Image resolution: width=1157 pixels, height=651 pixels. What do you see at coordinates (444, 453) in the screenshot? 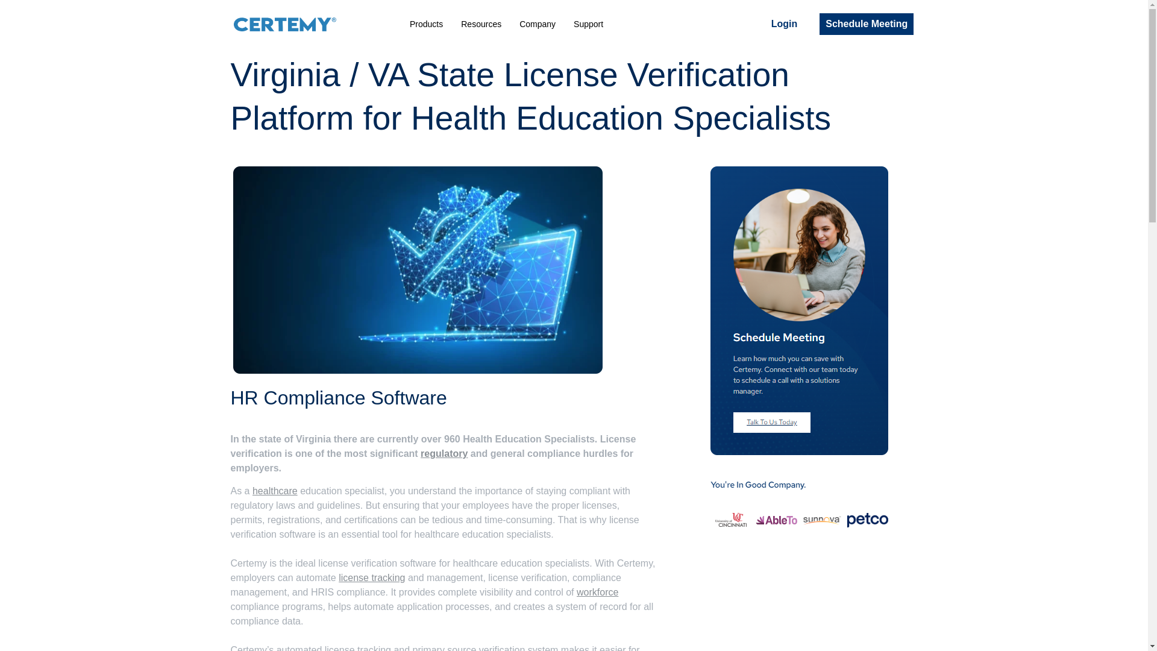
I see `regulatory` at bounding box center [444, 453].